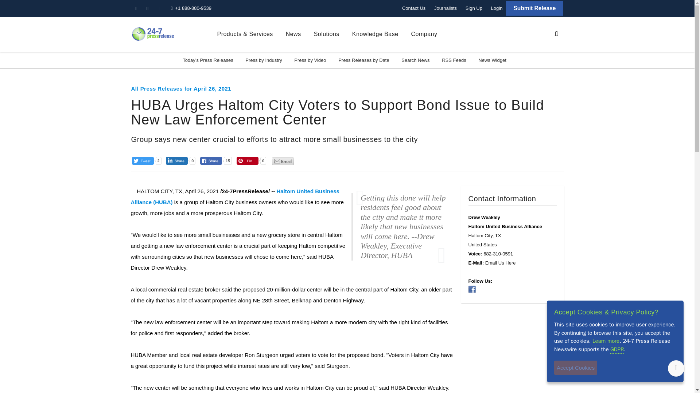  What do you see at coordinates (413, 8) in the screenshot?
I see `Contact Us` at bounding box center [413, 8].